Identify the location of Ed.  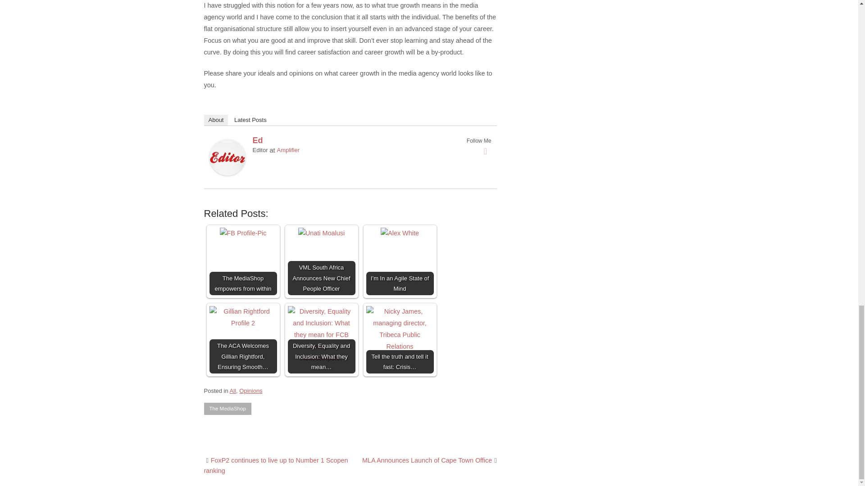
(227, 173).